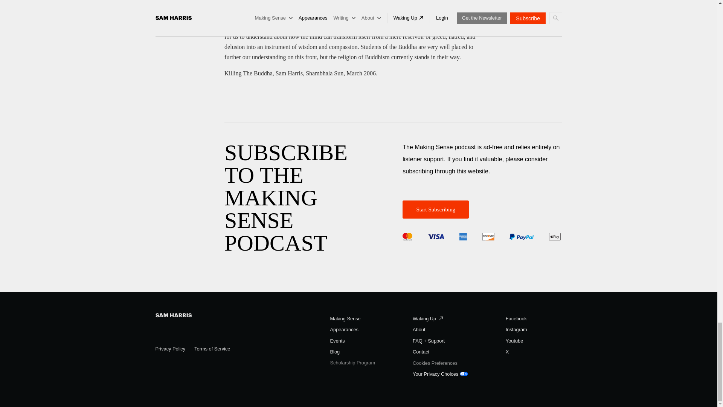  What do you see at coordinates (170, 349) in the screenshot?
I see `Privacy Policy` at bounding box center [170, 349].